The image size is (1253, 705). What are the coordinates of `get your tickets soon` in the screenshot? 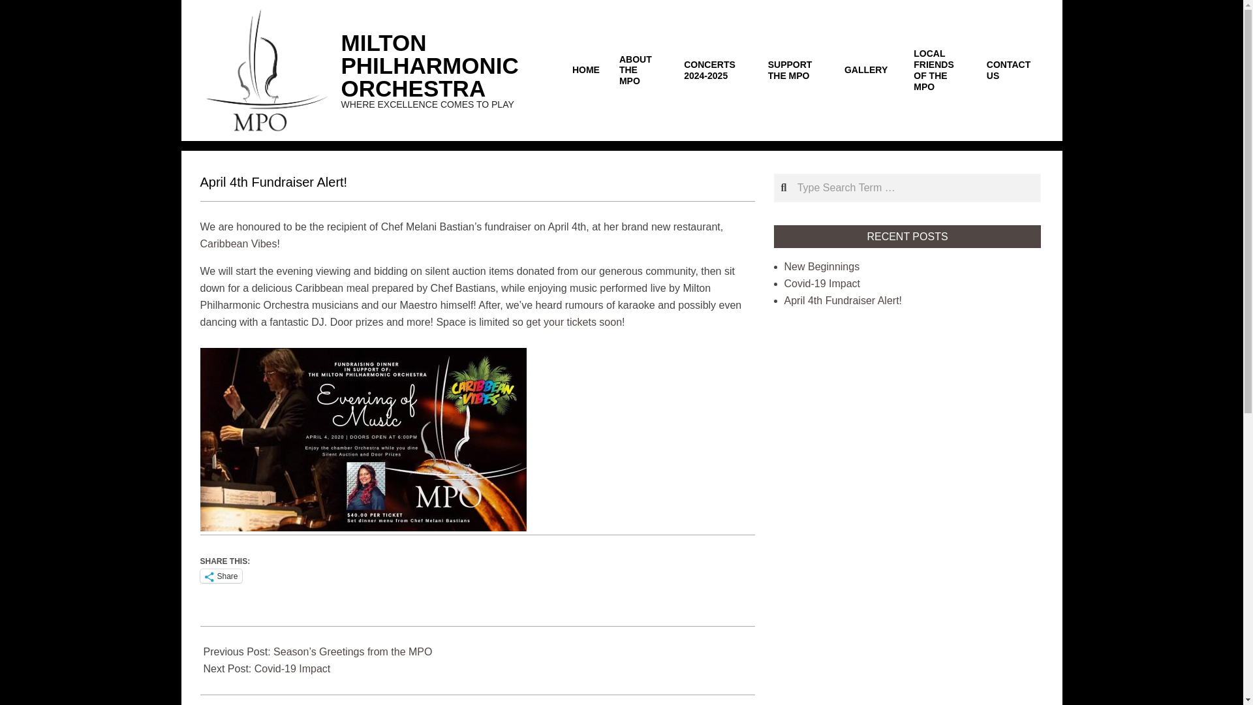 It's located at (574, 322).